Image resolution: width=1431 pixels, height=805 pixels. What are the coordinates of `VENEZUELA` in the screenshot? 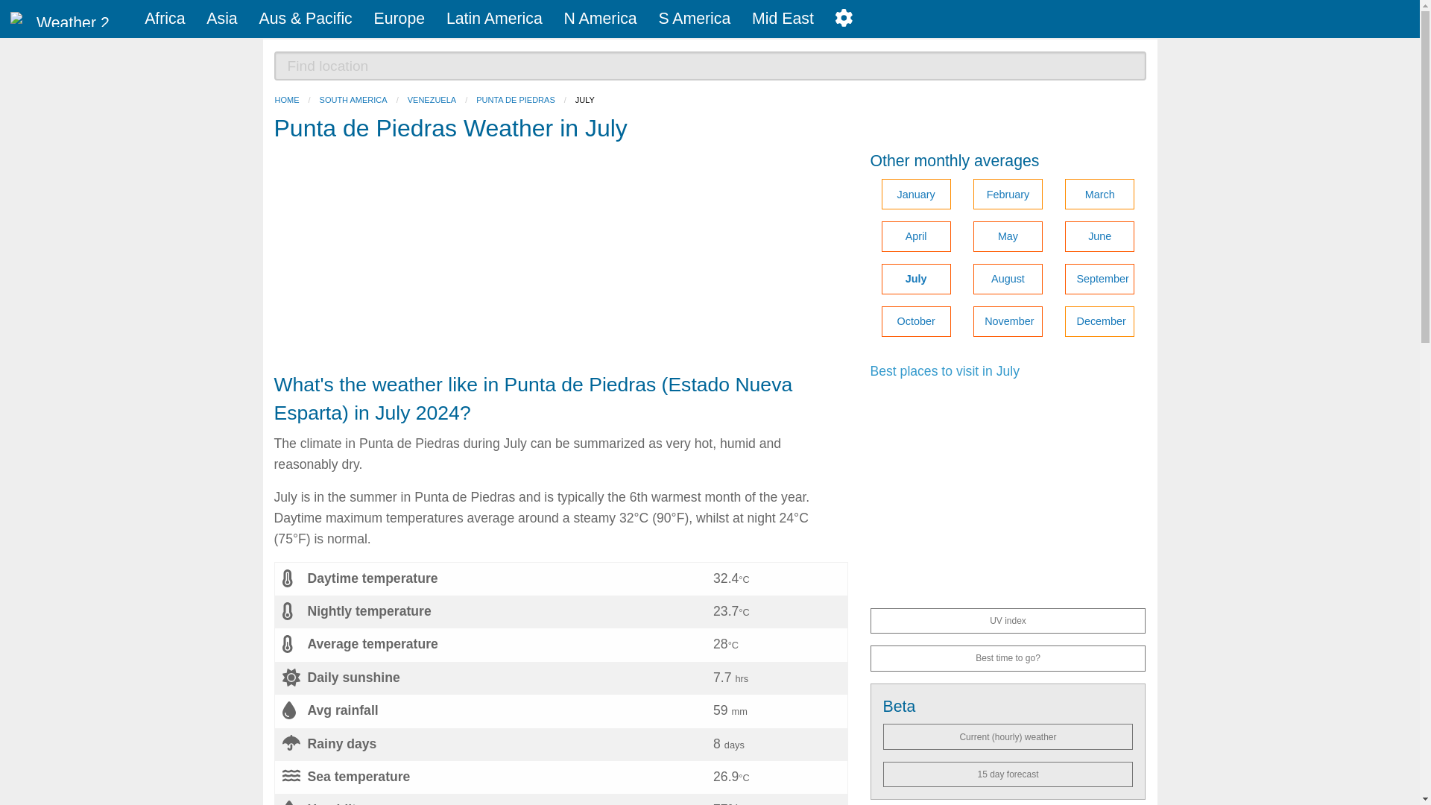 It's located at (432, 100).